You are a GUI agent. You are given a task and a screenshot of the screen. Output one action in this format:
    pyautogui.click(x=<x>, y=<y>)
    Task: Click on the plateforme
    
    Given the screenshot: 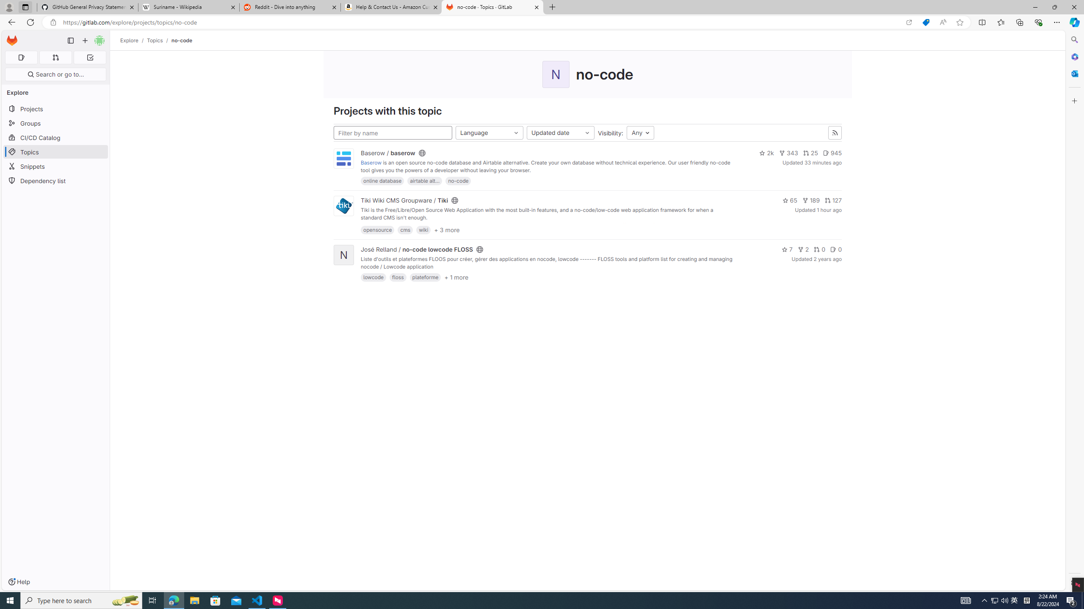 What is the action you would take?
    pyautogui.click(x=425, y=277)
    